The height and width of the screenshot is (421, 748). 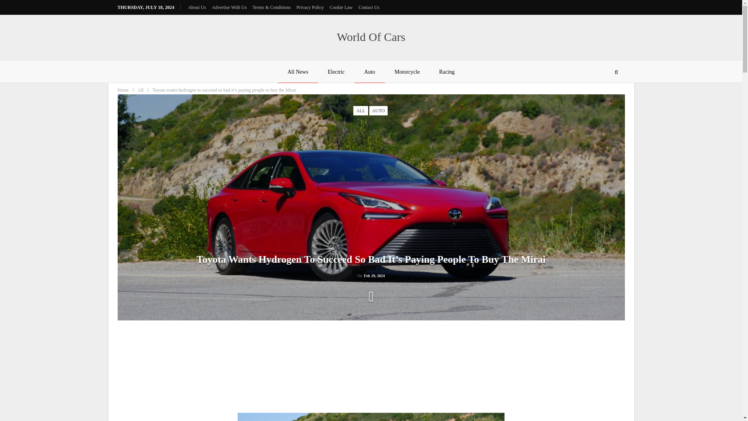 What do you see at coordinates (360, 111) in the screenshot?
I see `ALL` at bounding box center [360, 111].